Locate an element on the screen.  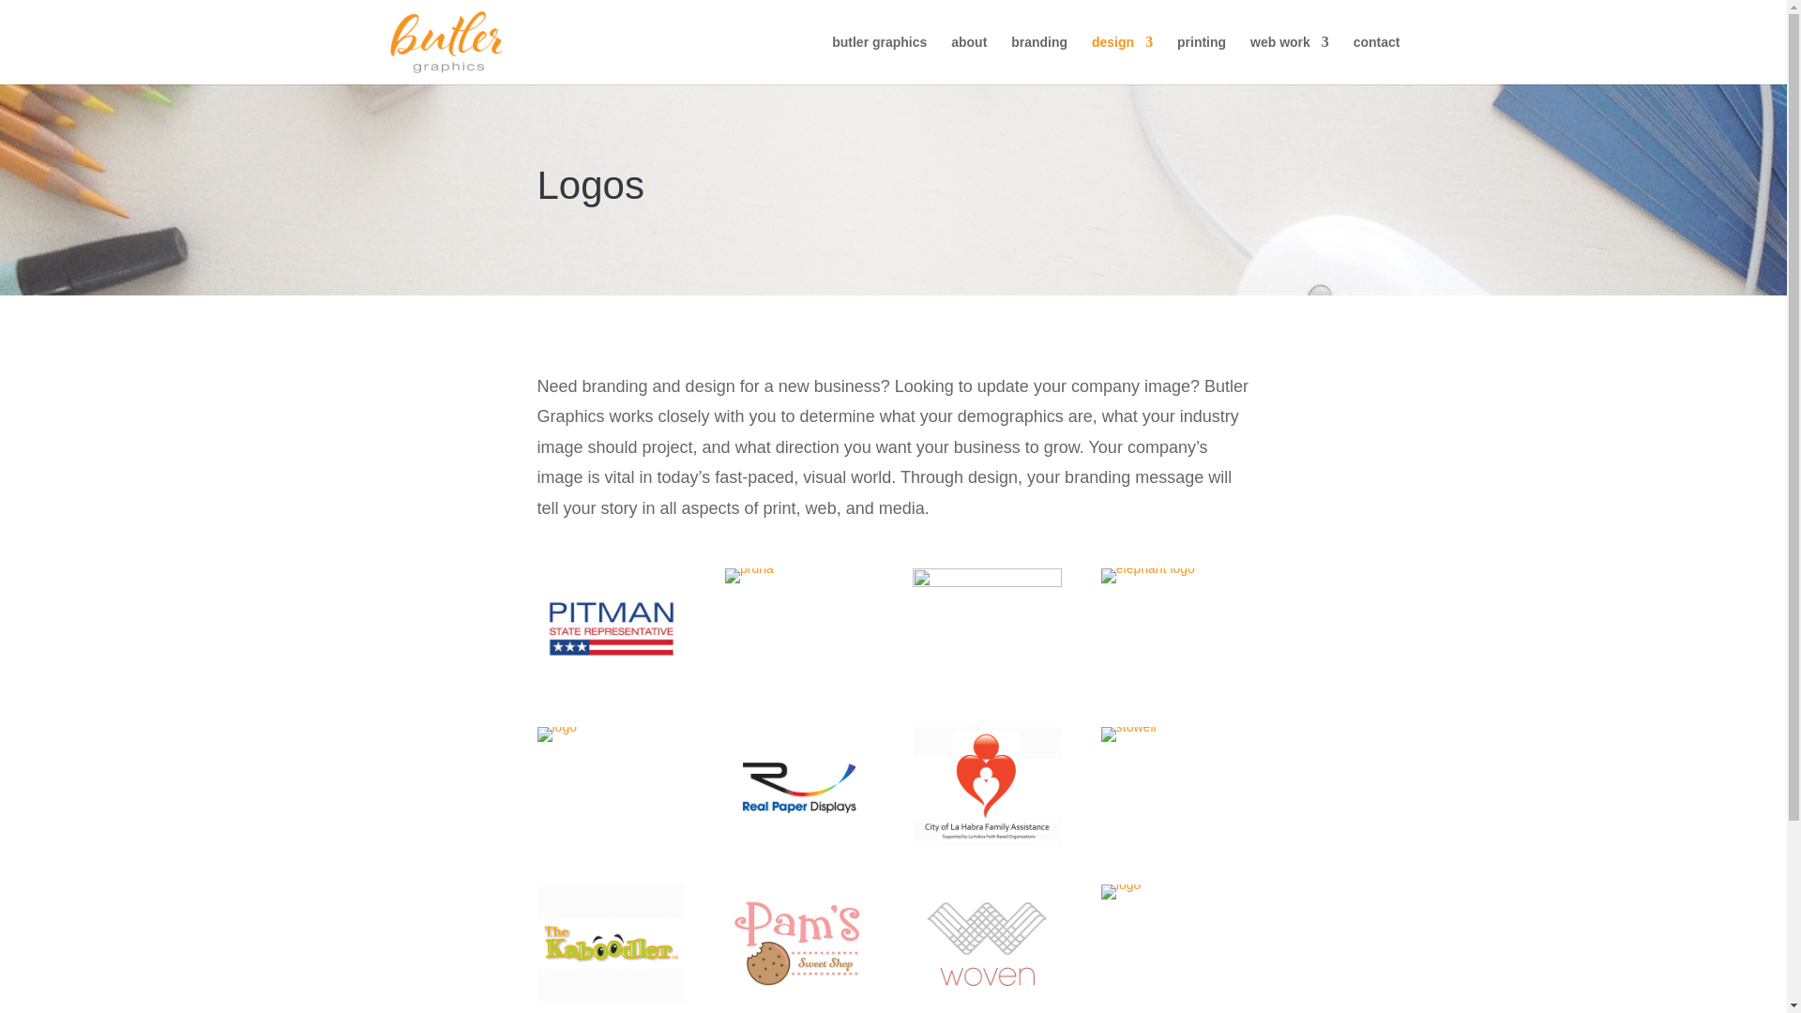
World Elephant Day Logo is located at coordinates (1148, 568).